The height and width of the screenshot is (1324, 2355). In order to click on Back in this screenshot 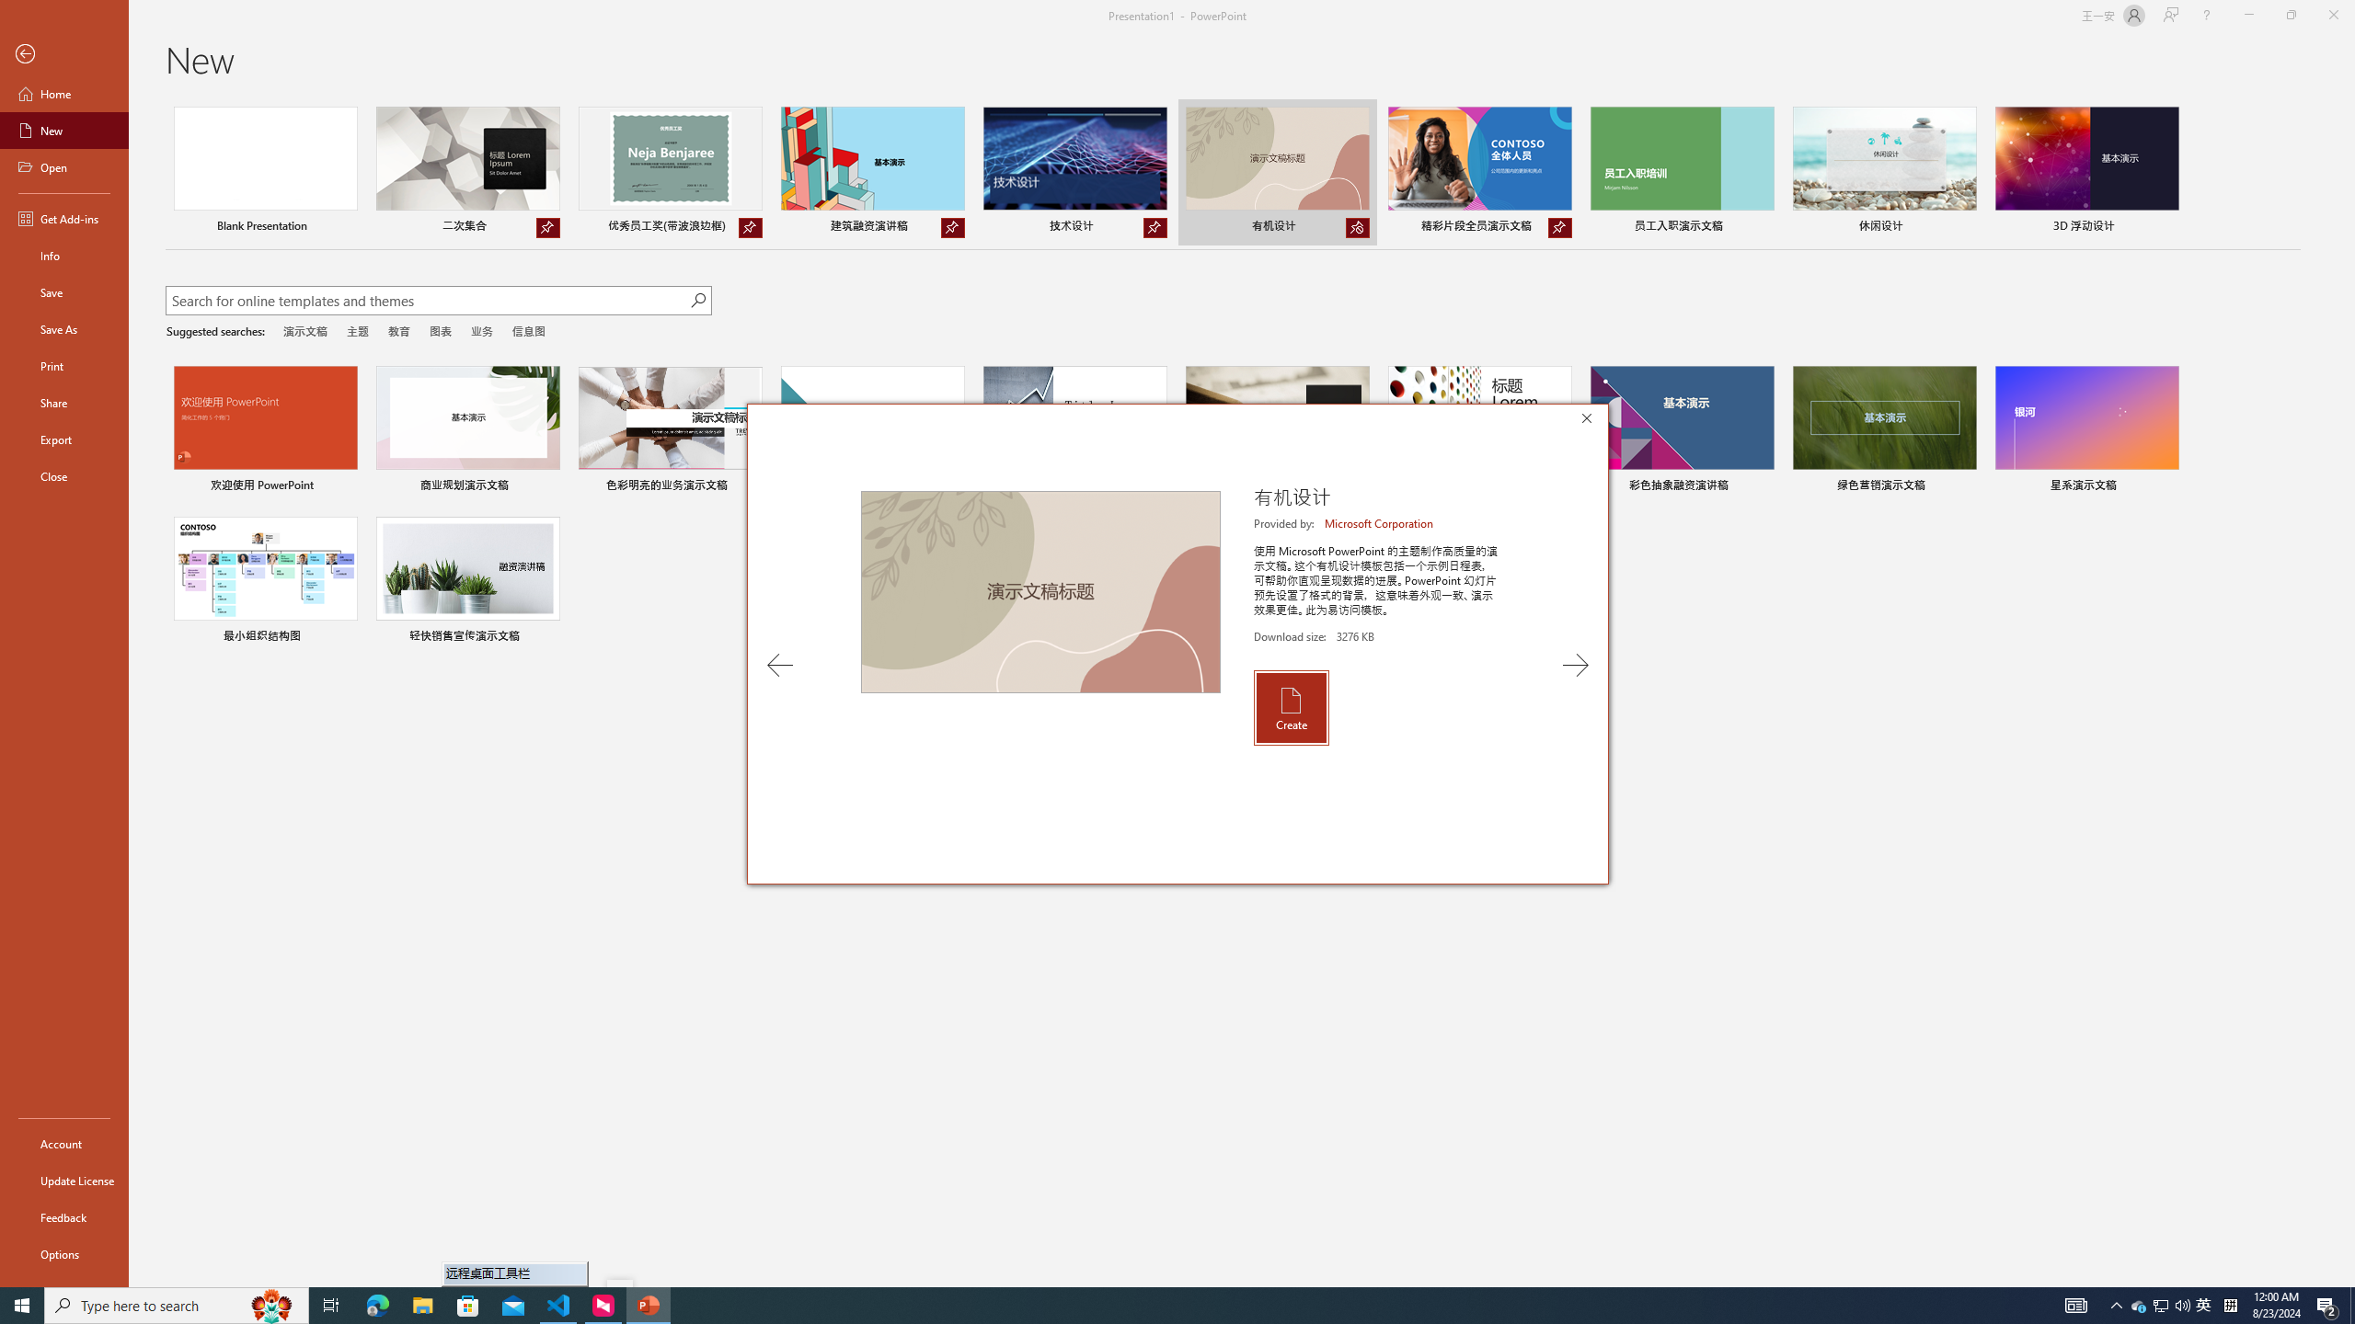, I will do `click(64, 55)`.